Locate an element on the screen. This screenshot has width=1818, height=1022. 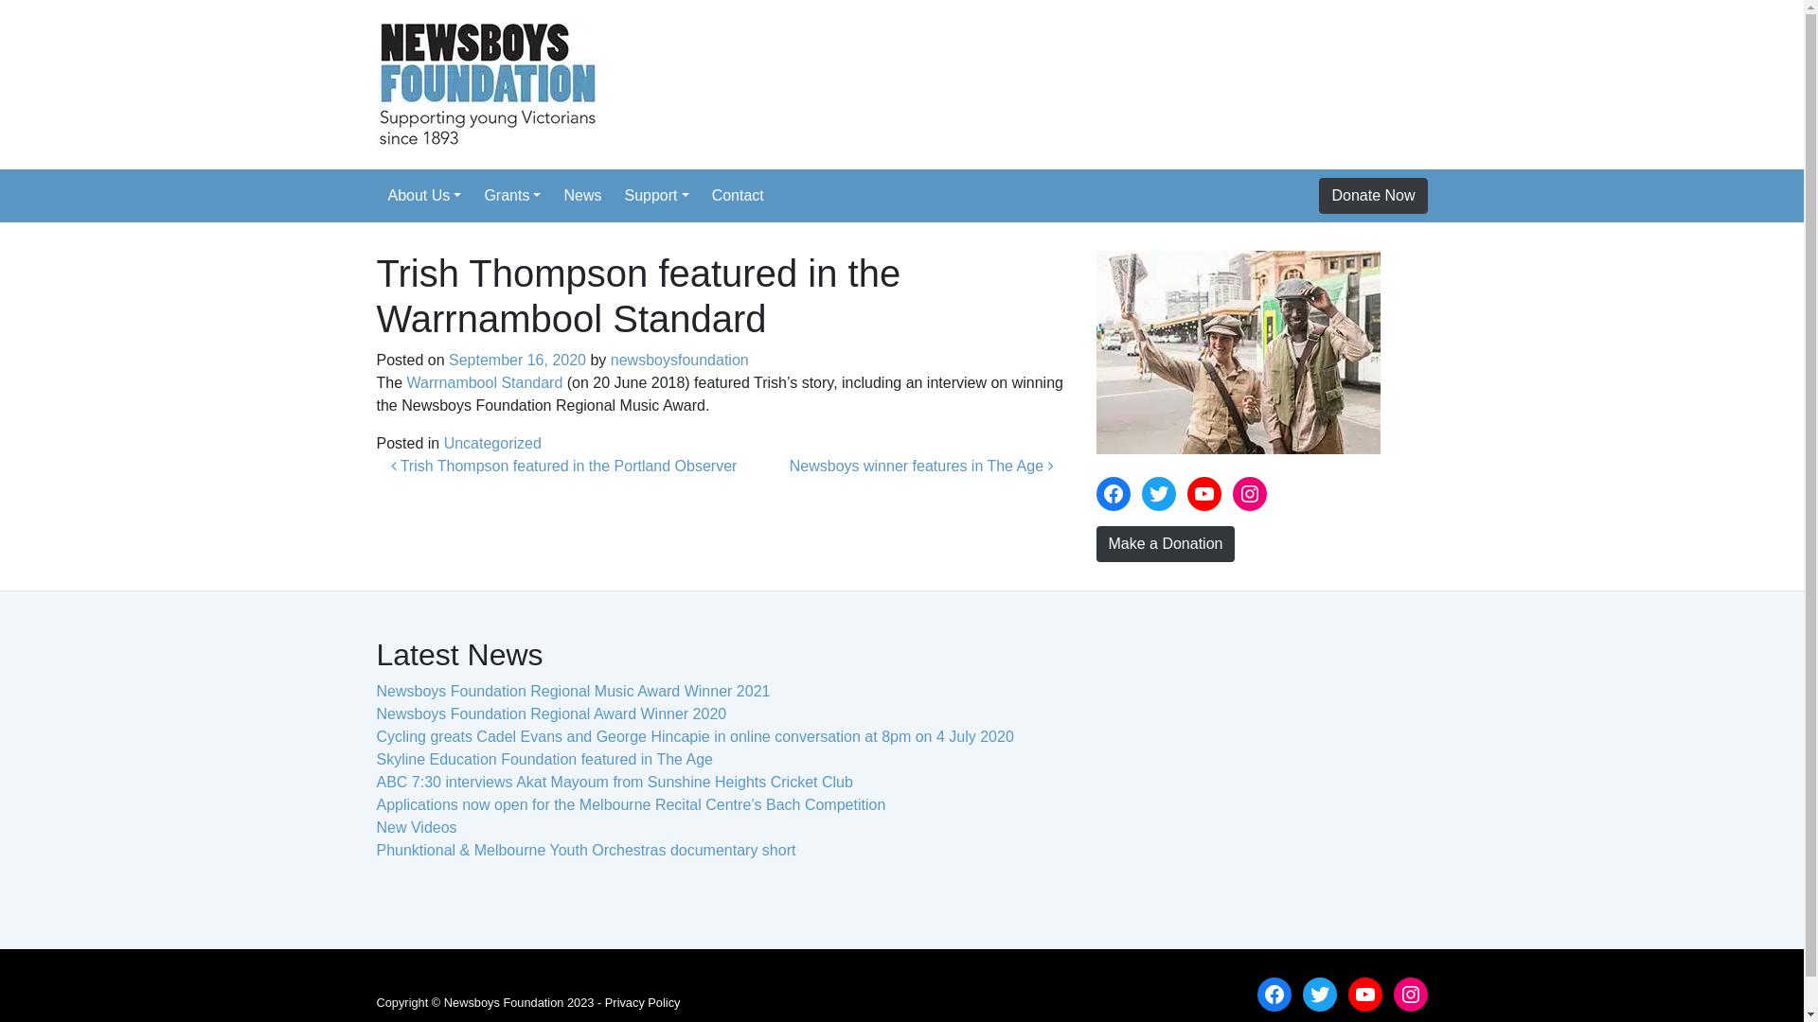
YouTube is located at coordinates (1365, 995).